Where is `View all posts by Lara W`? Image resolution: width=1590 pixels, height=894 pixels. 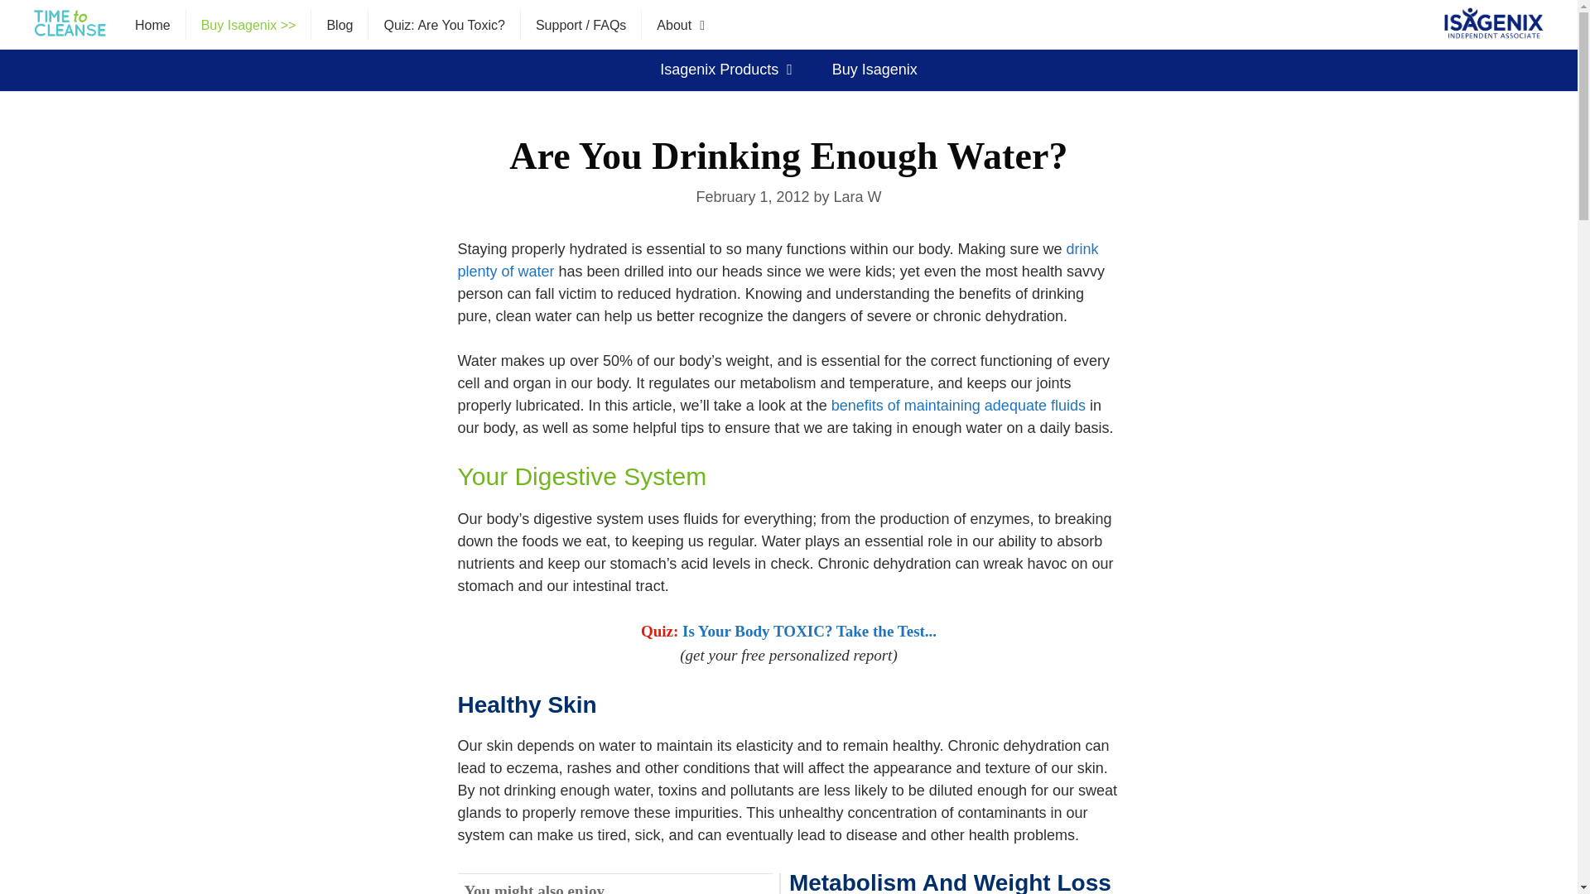 View all posts by Lara W is located at coordinates (858, 197).